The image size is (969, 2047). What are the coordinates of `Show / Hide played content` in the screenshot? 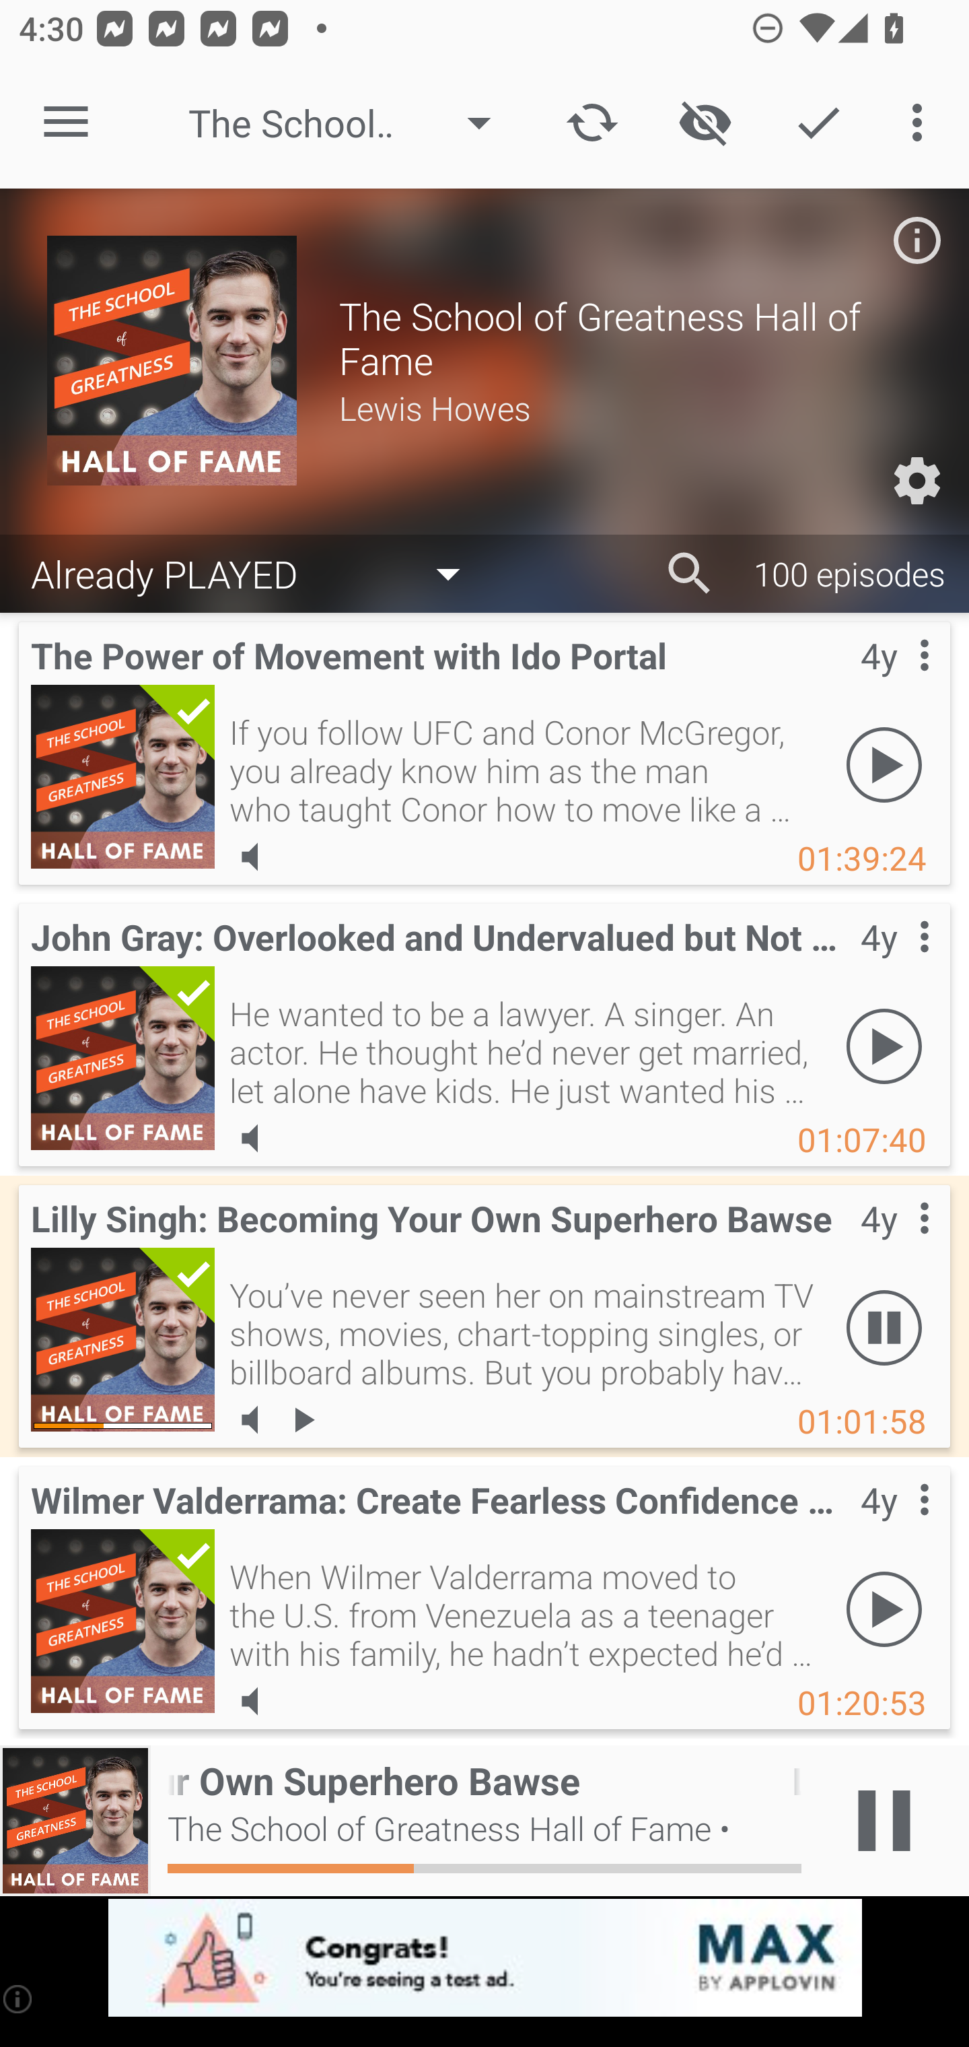 It's located at (705, 123).